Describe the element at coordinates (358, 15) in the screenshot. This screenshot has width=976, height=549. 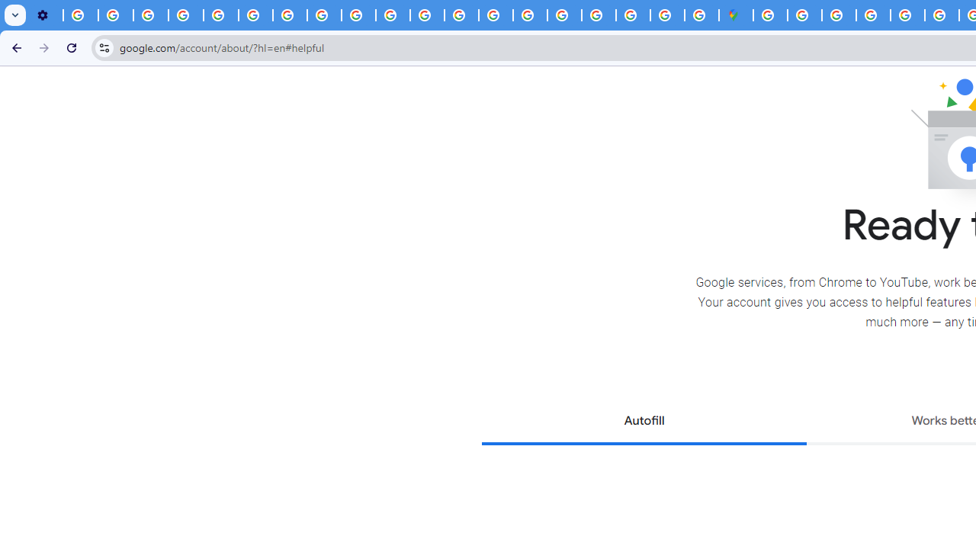
I see `Privacy Checkup` at that location.